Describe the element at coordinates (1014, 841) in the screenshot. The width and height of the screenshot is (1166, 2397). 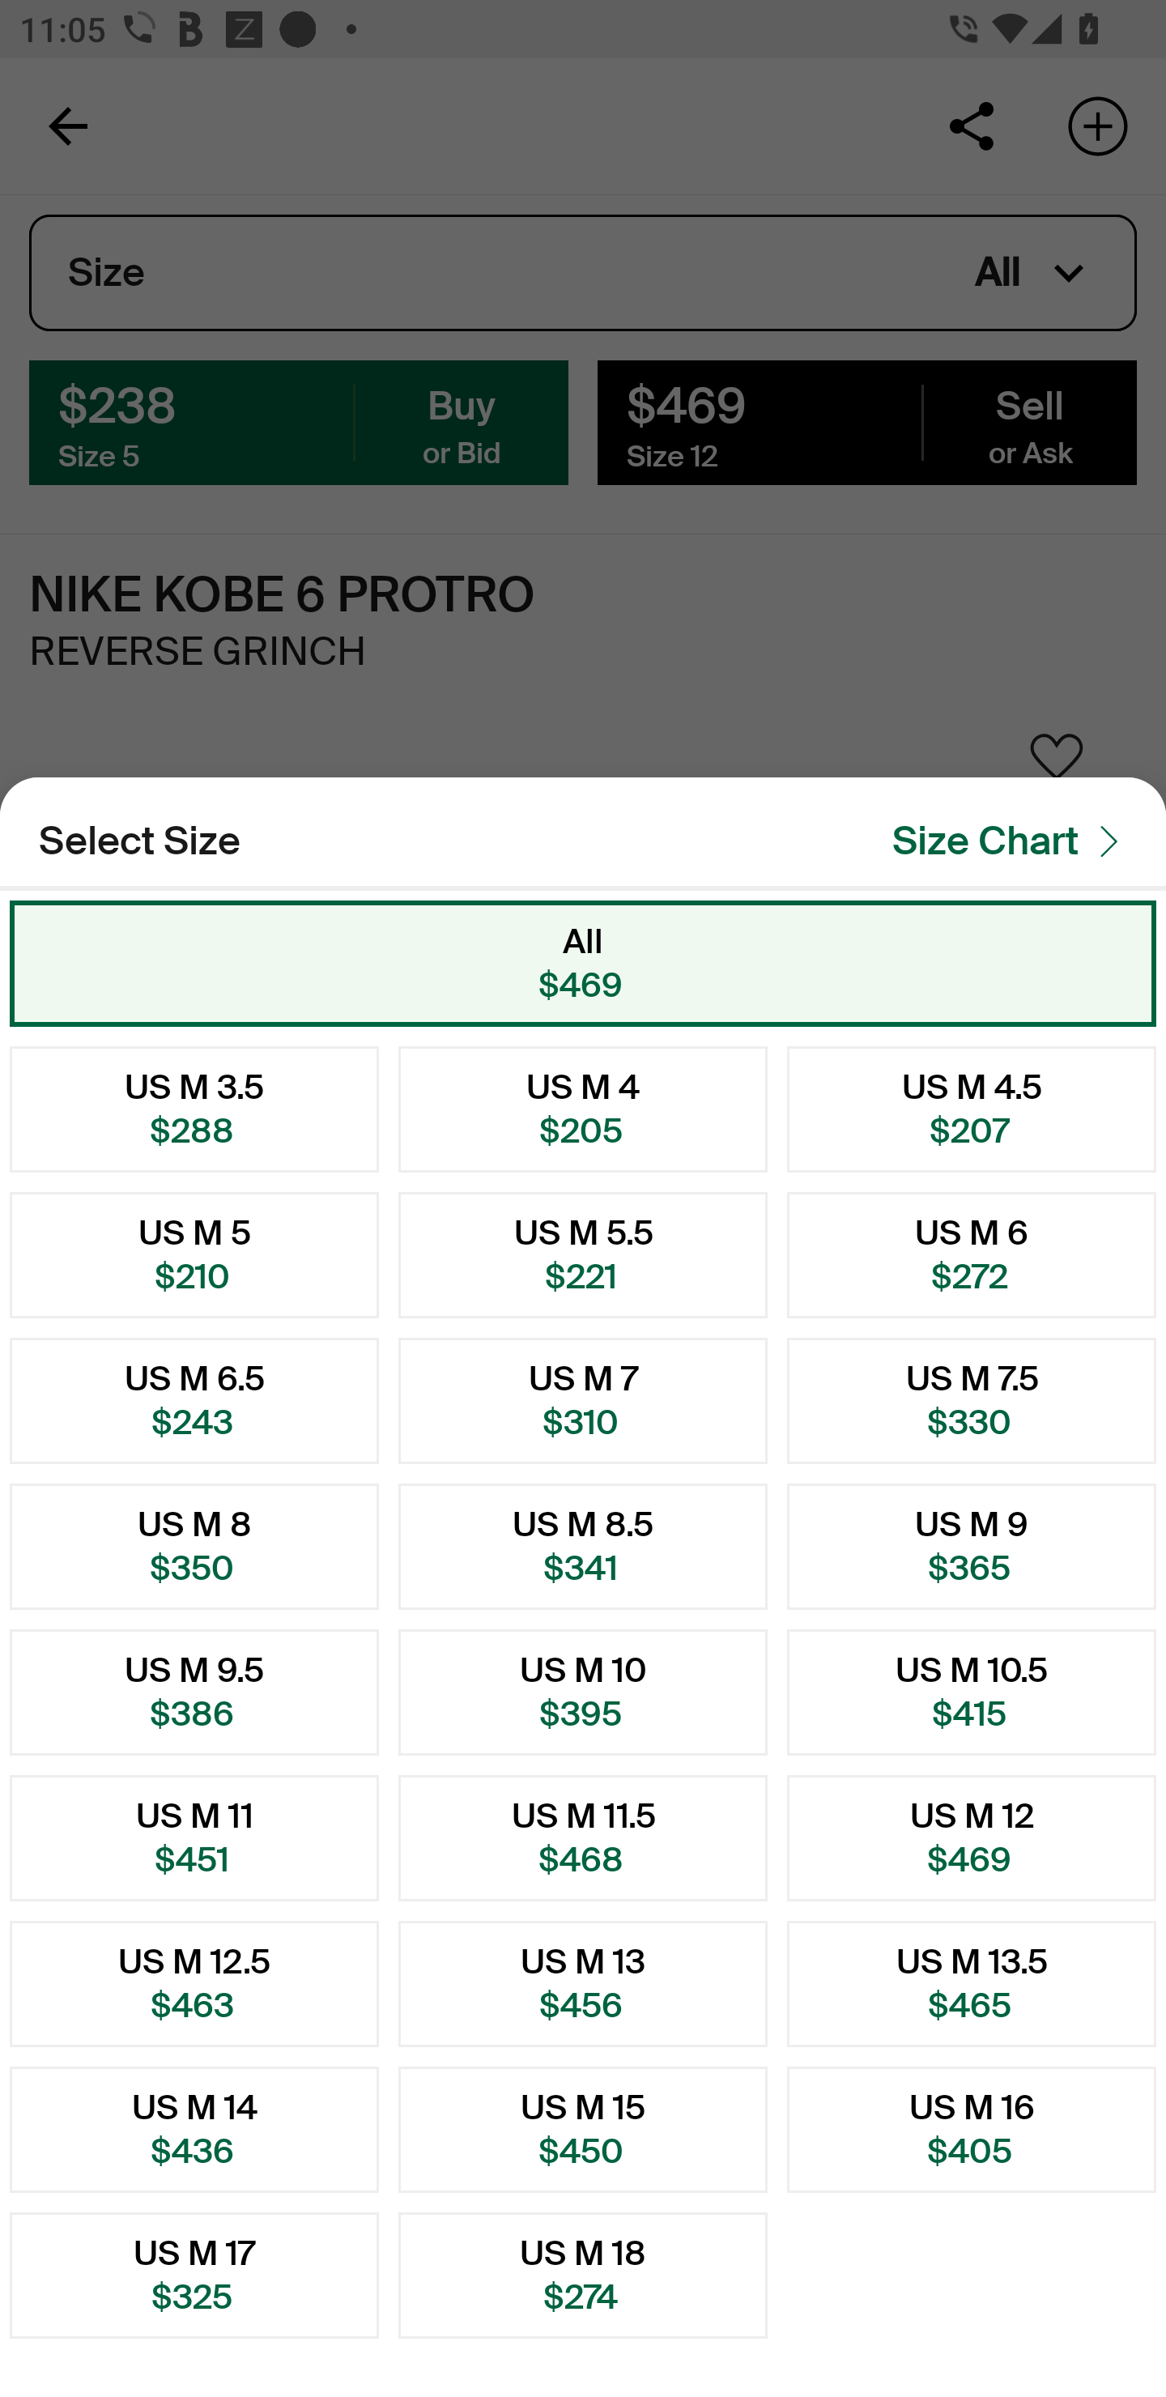
I see `Size Chart` at that location.